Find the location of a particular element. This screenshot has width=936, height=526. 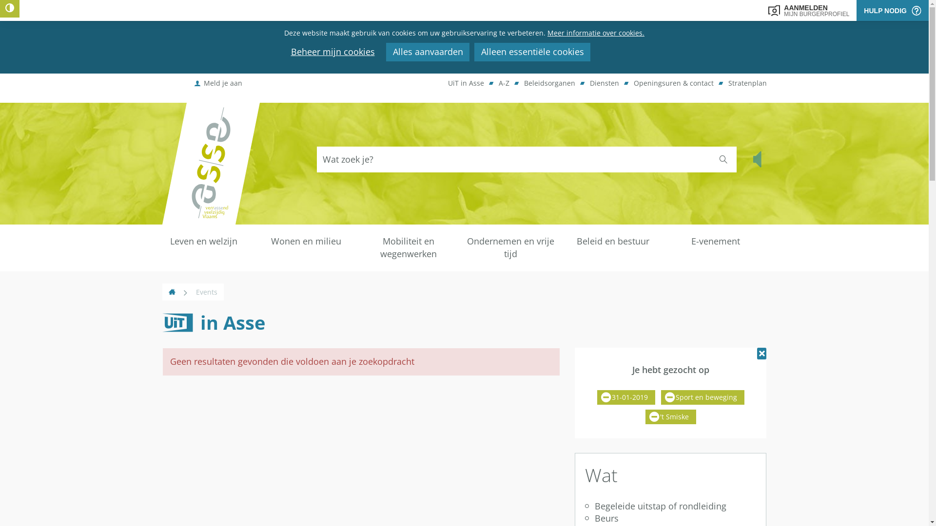

Meer informatie over cookies. is located at coordinates (596, 33).